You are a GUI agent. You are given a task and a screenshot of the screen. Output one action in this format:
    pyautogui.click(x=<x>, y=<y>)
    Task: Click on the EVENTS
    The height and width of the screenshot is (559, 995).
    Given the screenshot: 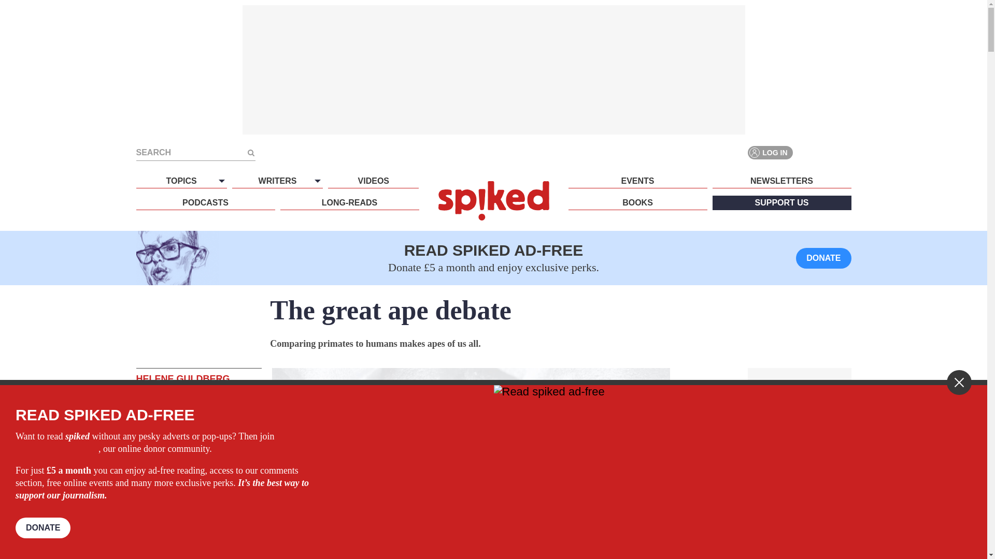 What is the action you would take?
    pyautogui.click(x=637, y=181)
    